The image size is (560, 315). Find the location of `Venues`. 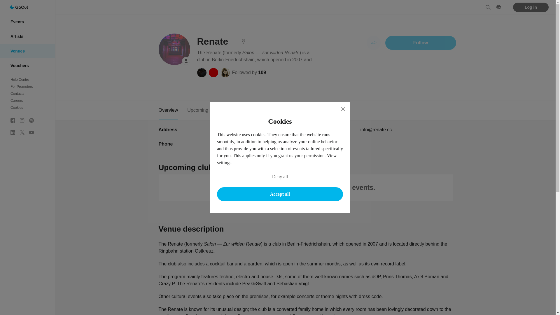

Venues is located at coordinates (27, 51).